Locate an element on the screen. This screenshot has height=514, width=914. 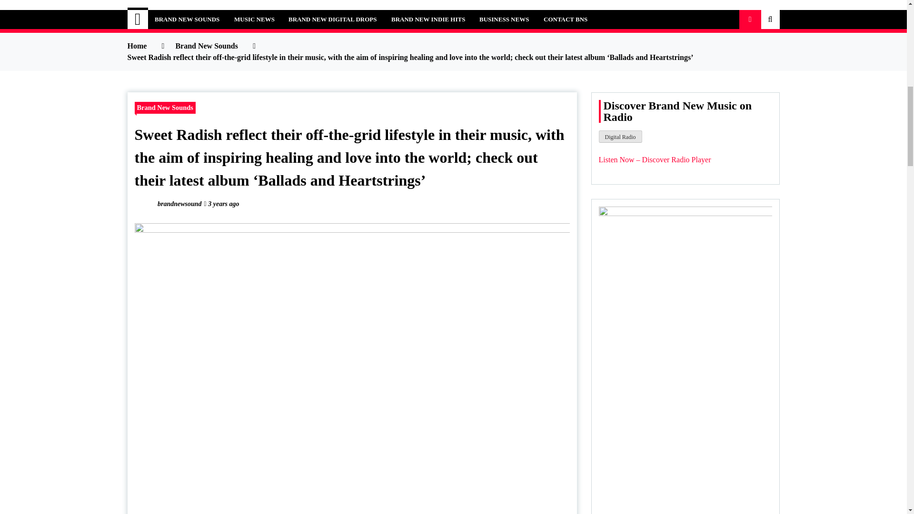
BRAND NEW SOUNDS is located at coordinates (187, 19).